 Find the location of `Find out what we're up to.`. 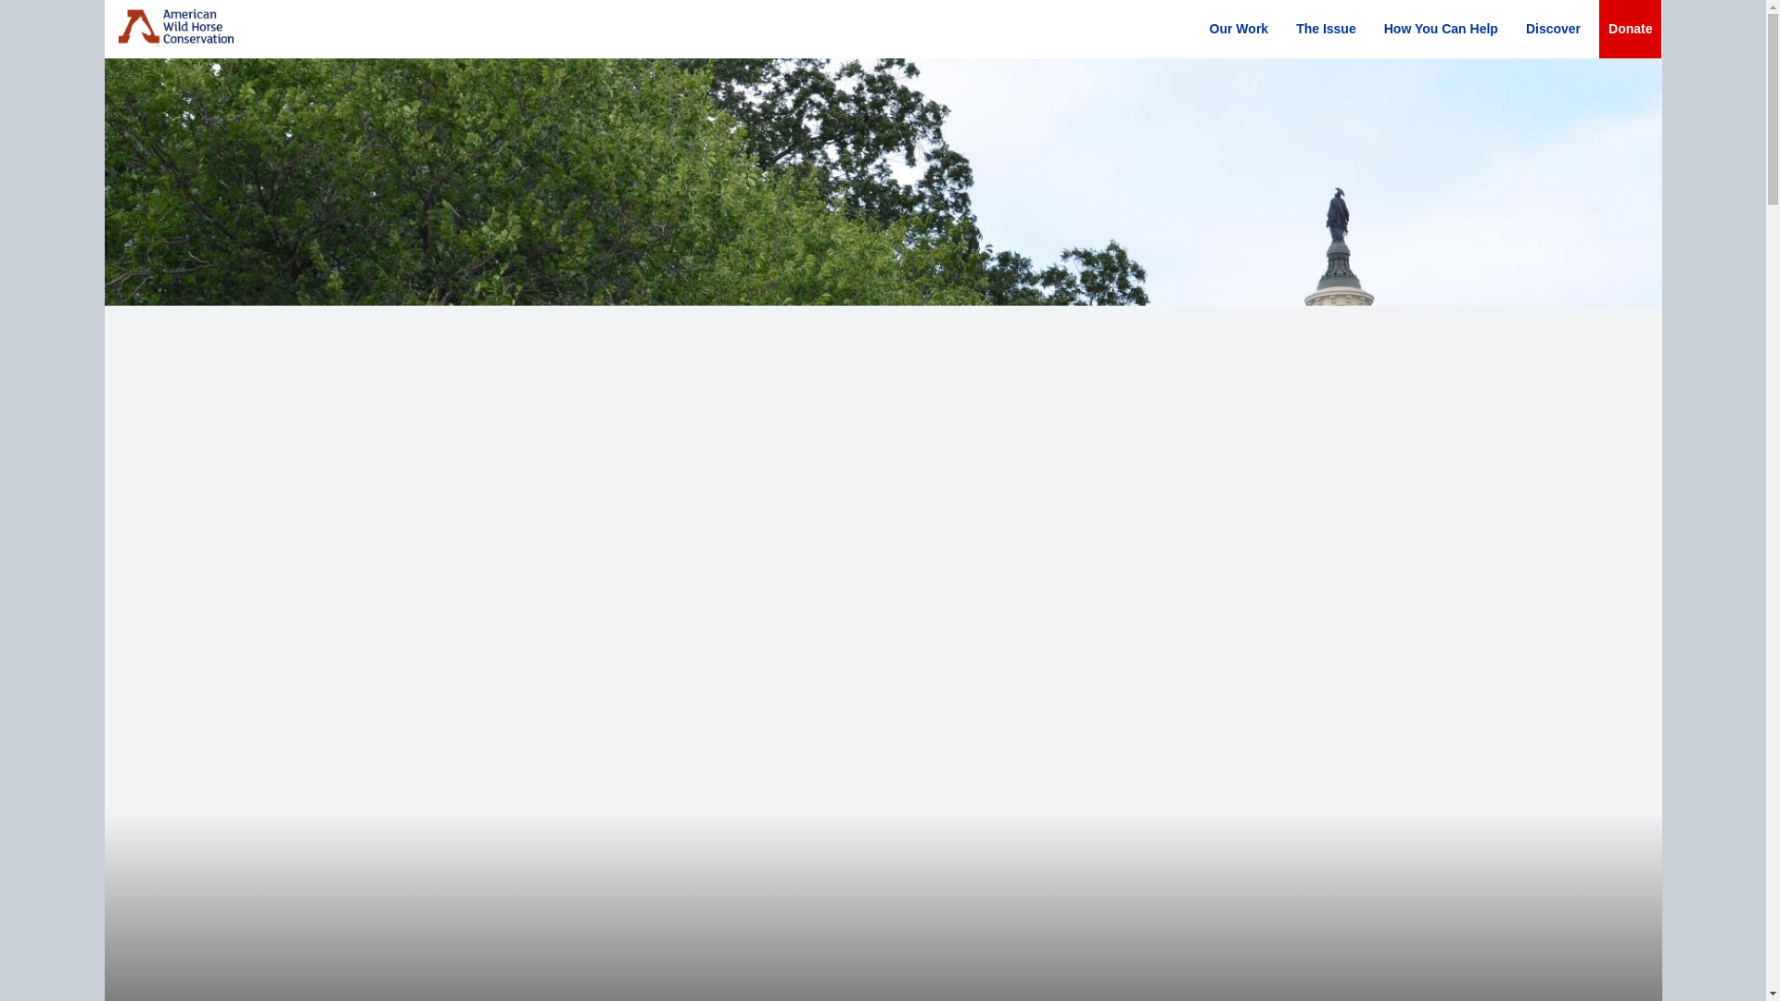

Find out what we're up to. is located at coordinates (1552, 29).